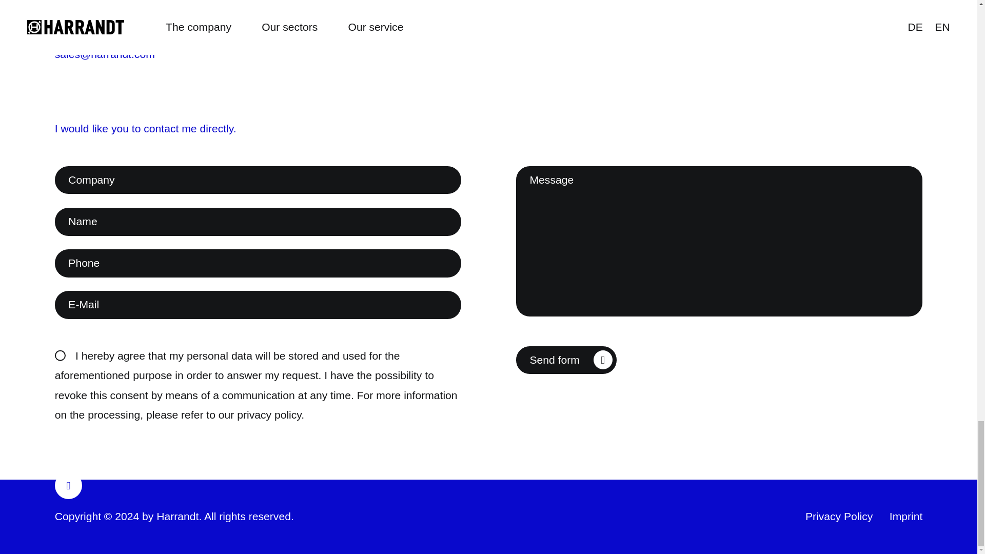 This screenshot has width=985, height=554. What do you see at coordinates (906, 517) in the screenshot?
I see `Imprint` at bounding box center [906, 517].